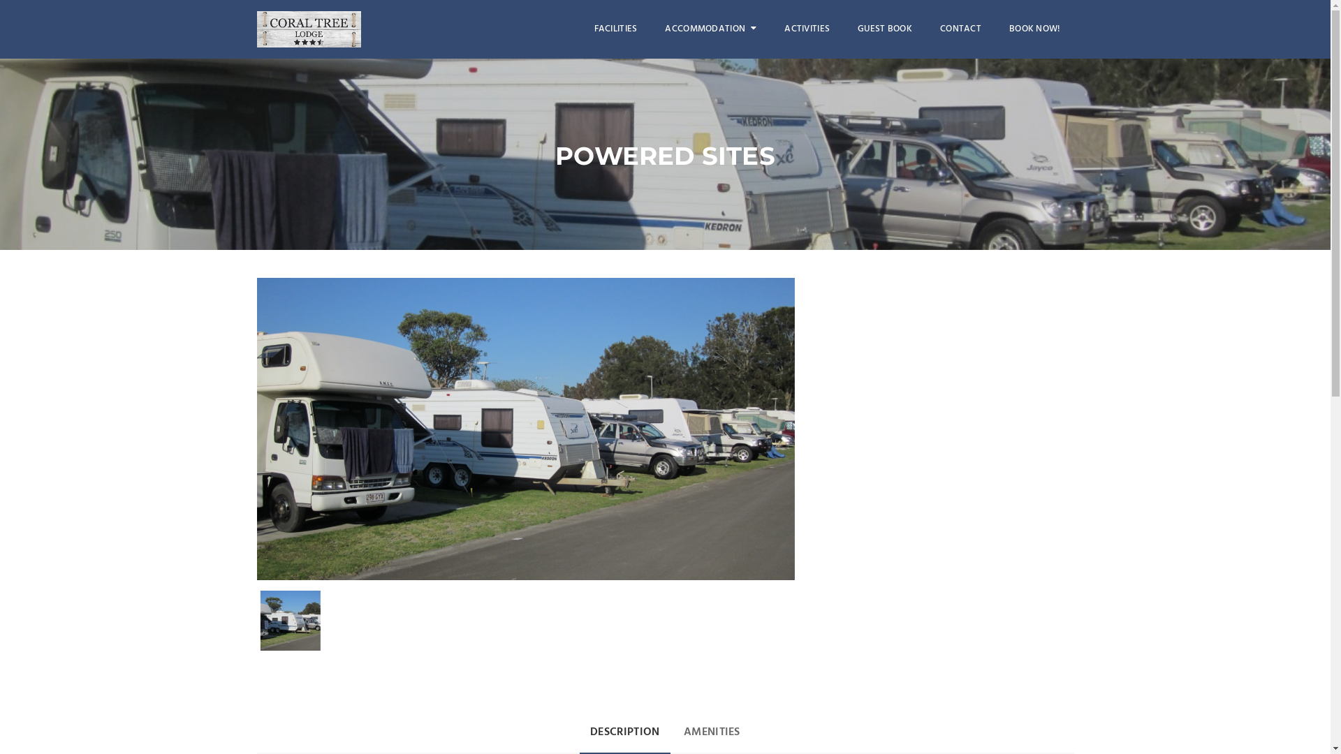  What do you see at coordinates (712, 732) in the screenshot?
I see `AMENITIES` at bounding box center [712, 732].